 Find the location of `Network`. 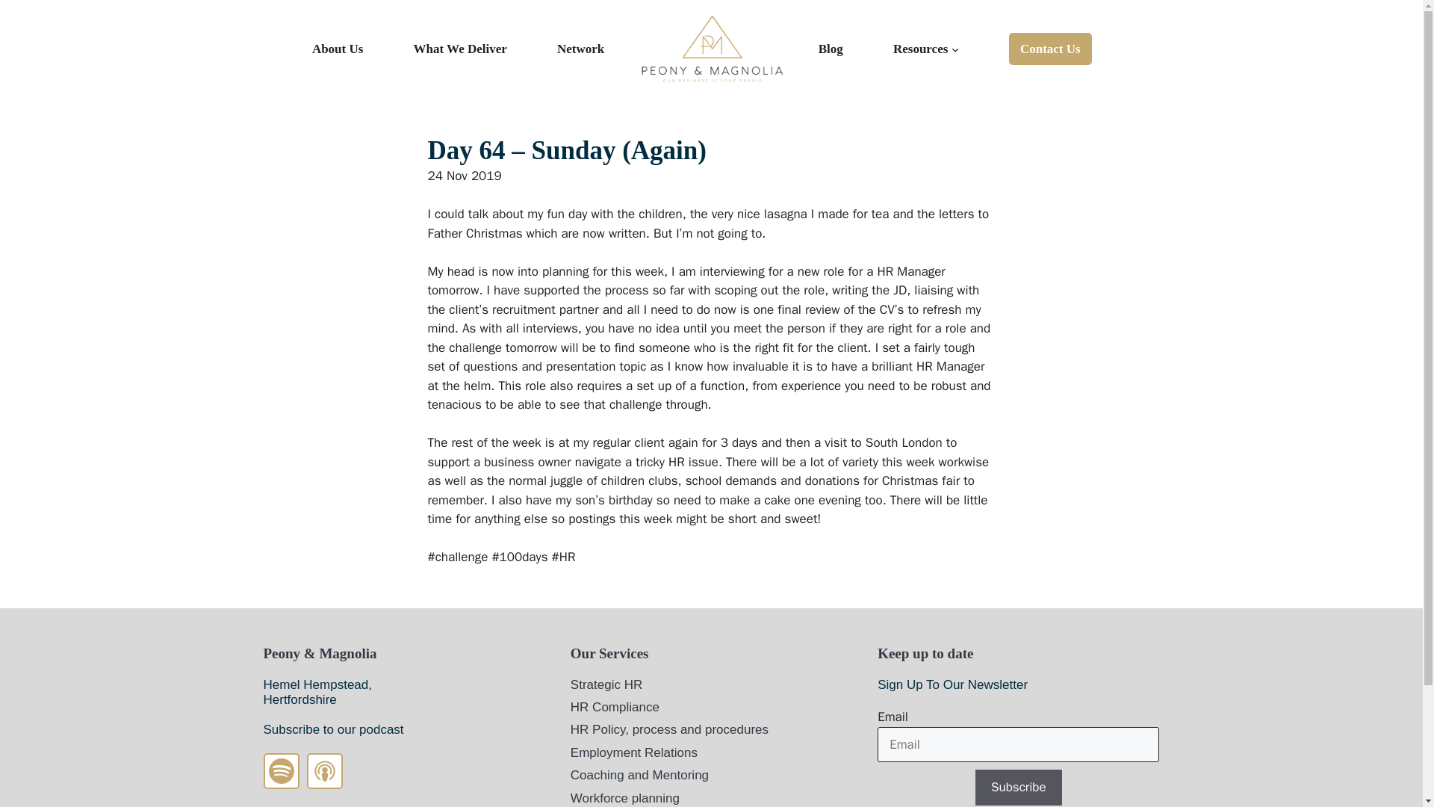

Network is located at coordinates (580, 49).